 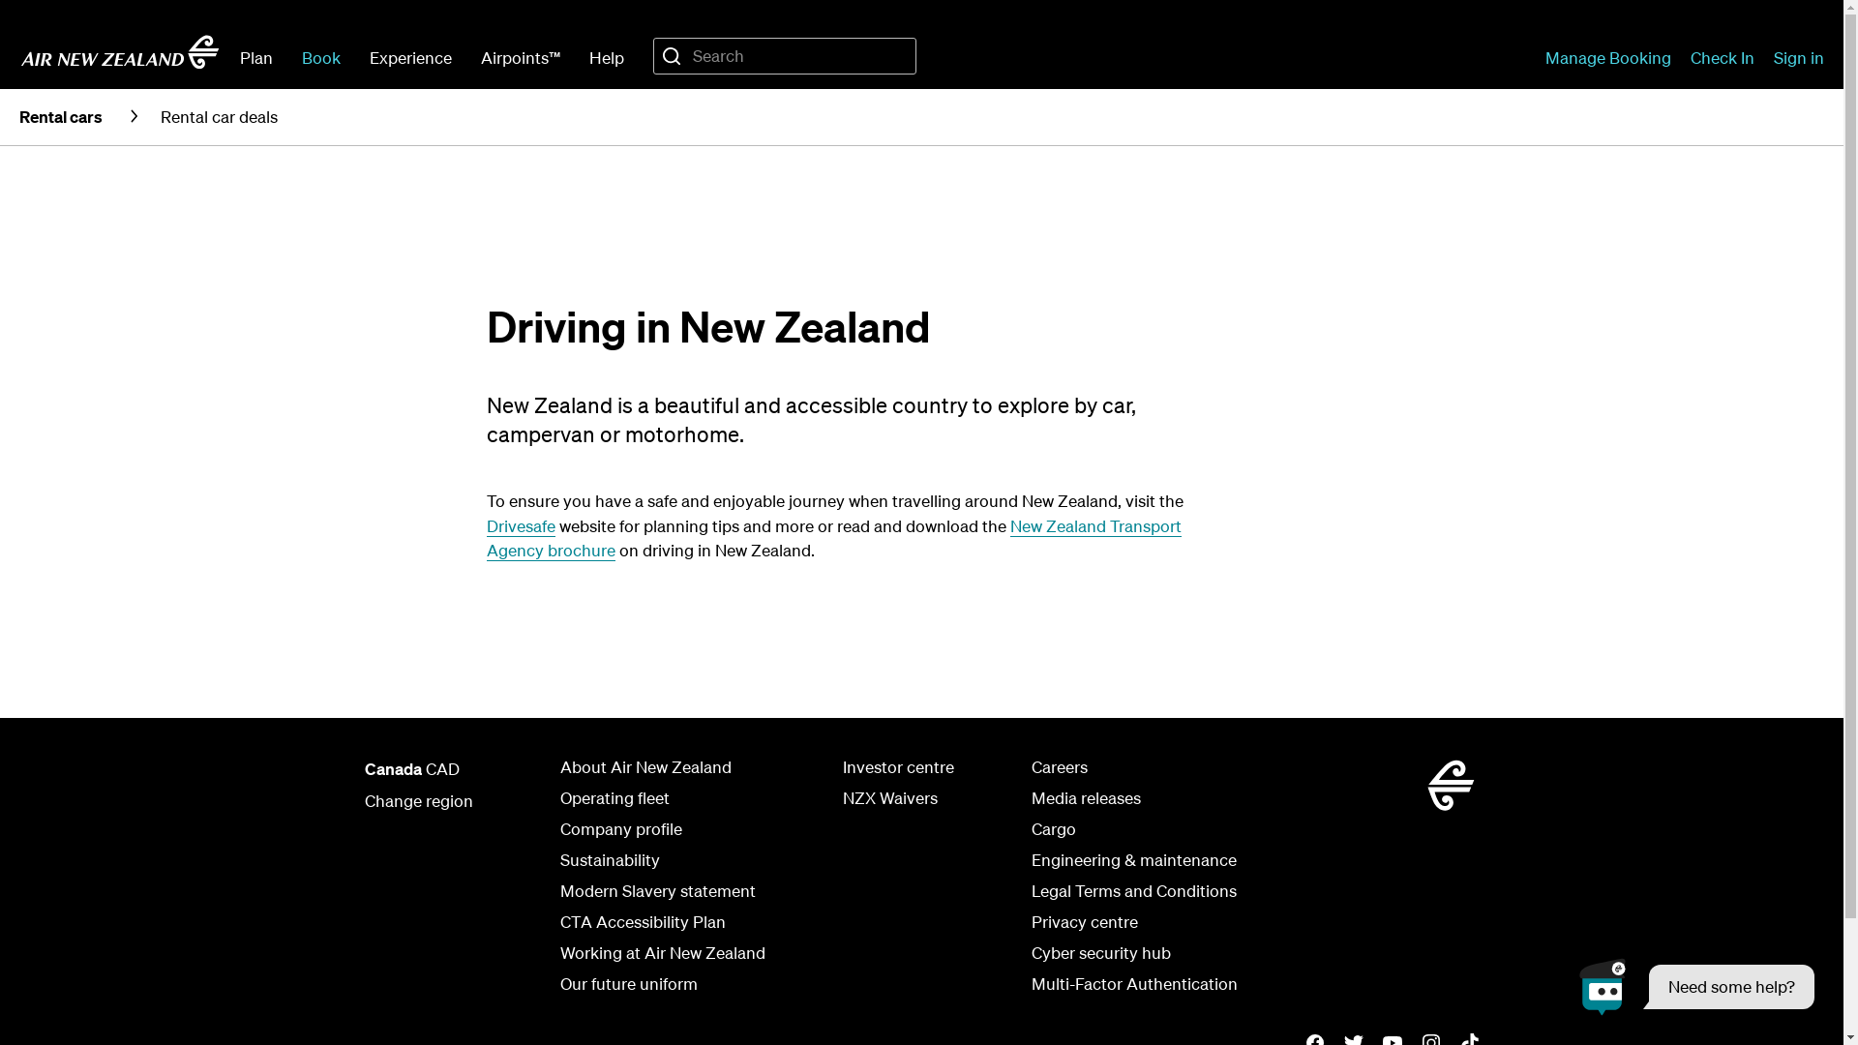 I want to click on Operating fleet, so click(x=614, y=798).